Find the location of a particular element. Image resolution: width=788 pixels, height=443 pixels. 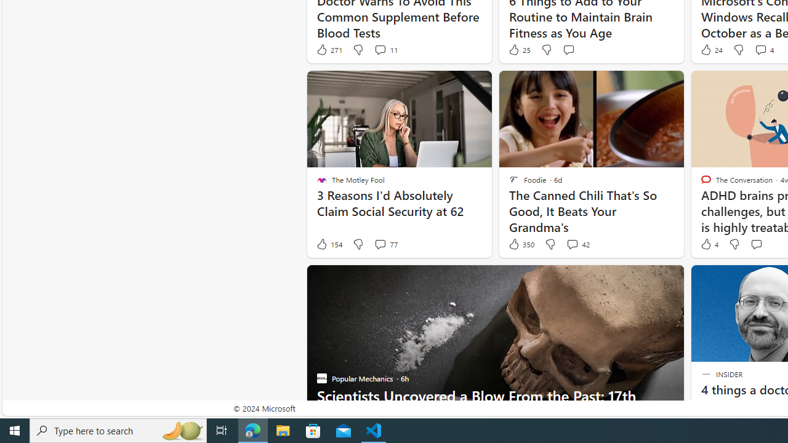

24 Like is located at coordinates (710, 49).